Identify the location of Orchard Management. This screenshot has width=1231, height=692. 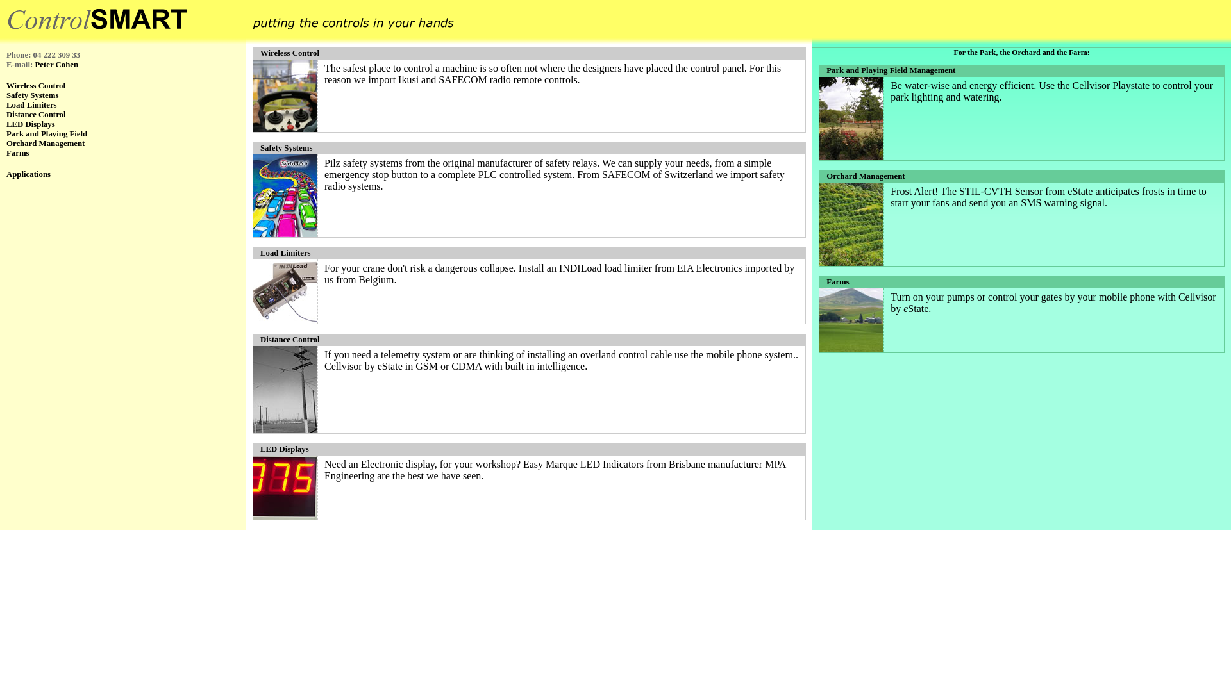
(123, 144).